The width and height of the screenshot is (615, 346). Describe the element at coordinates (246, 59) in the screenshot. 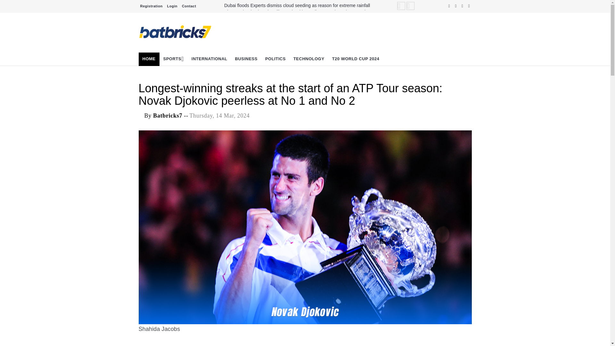

I see `BUSINESS` at that location.